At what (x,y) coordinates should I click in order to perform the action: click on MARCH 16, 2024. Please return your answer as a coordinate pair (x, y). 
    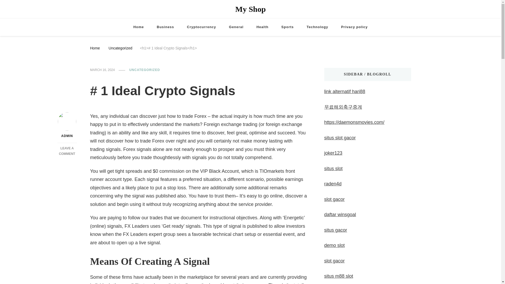
    Looking at the image, I should click on (102, 70).